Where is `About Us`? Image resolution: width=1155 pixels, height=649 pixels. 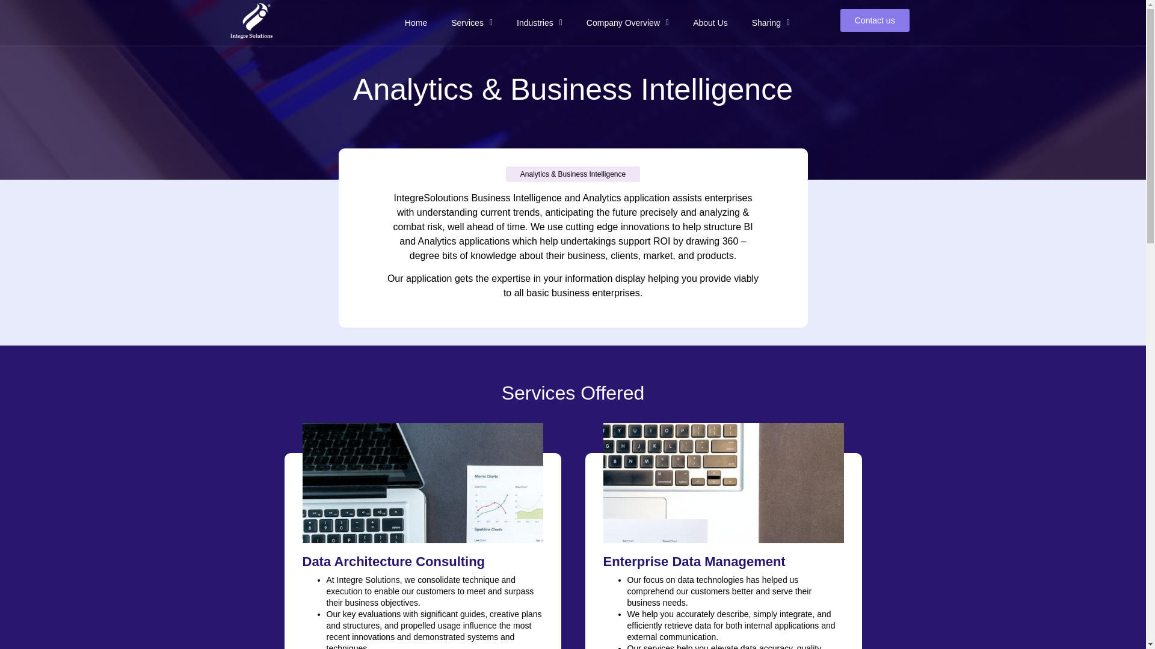 About Us is located at coordinates (710, 23).